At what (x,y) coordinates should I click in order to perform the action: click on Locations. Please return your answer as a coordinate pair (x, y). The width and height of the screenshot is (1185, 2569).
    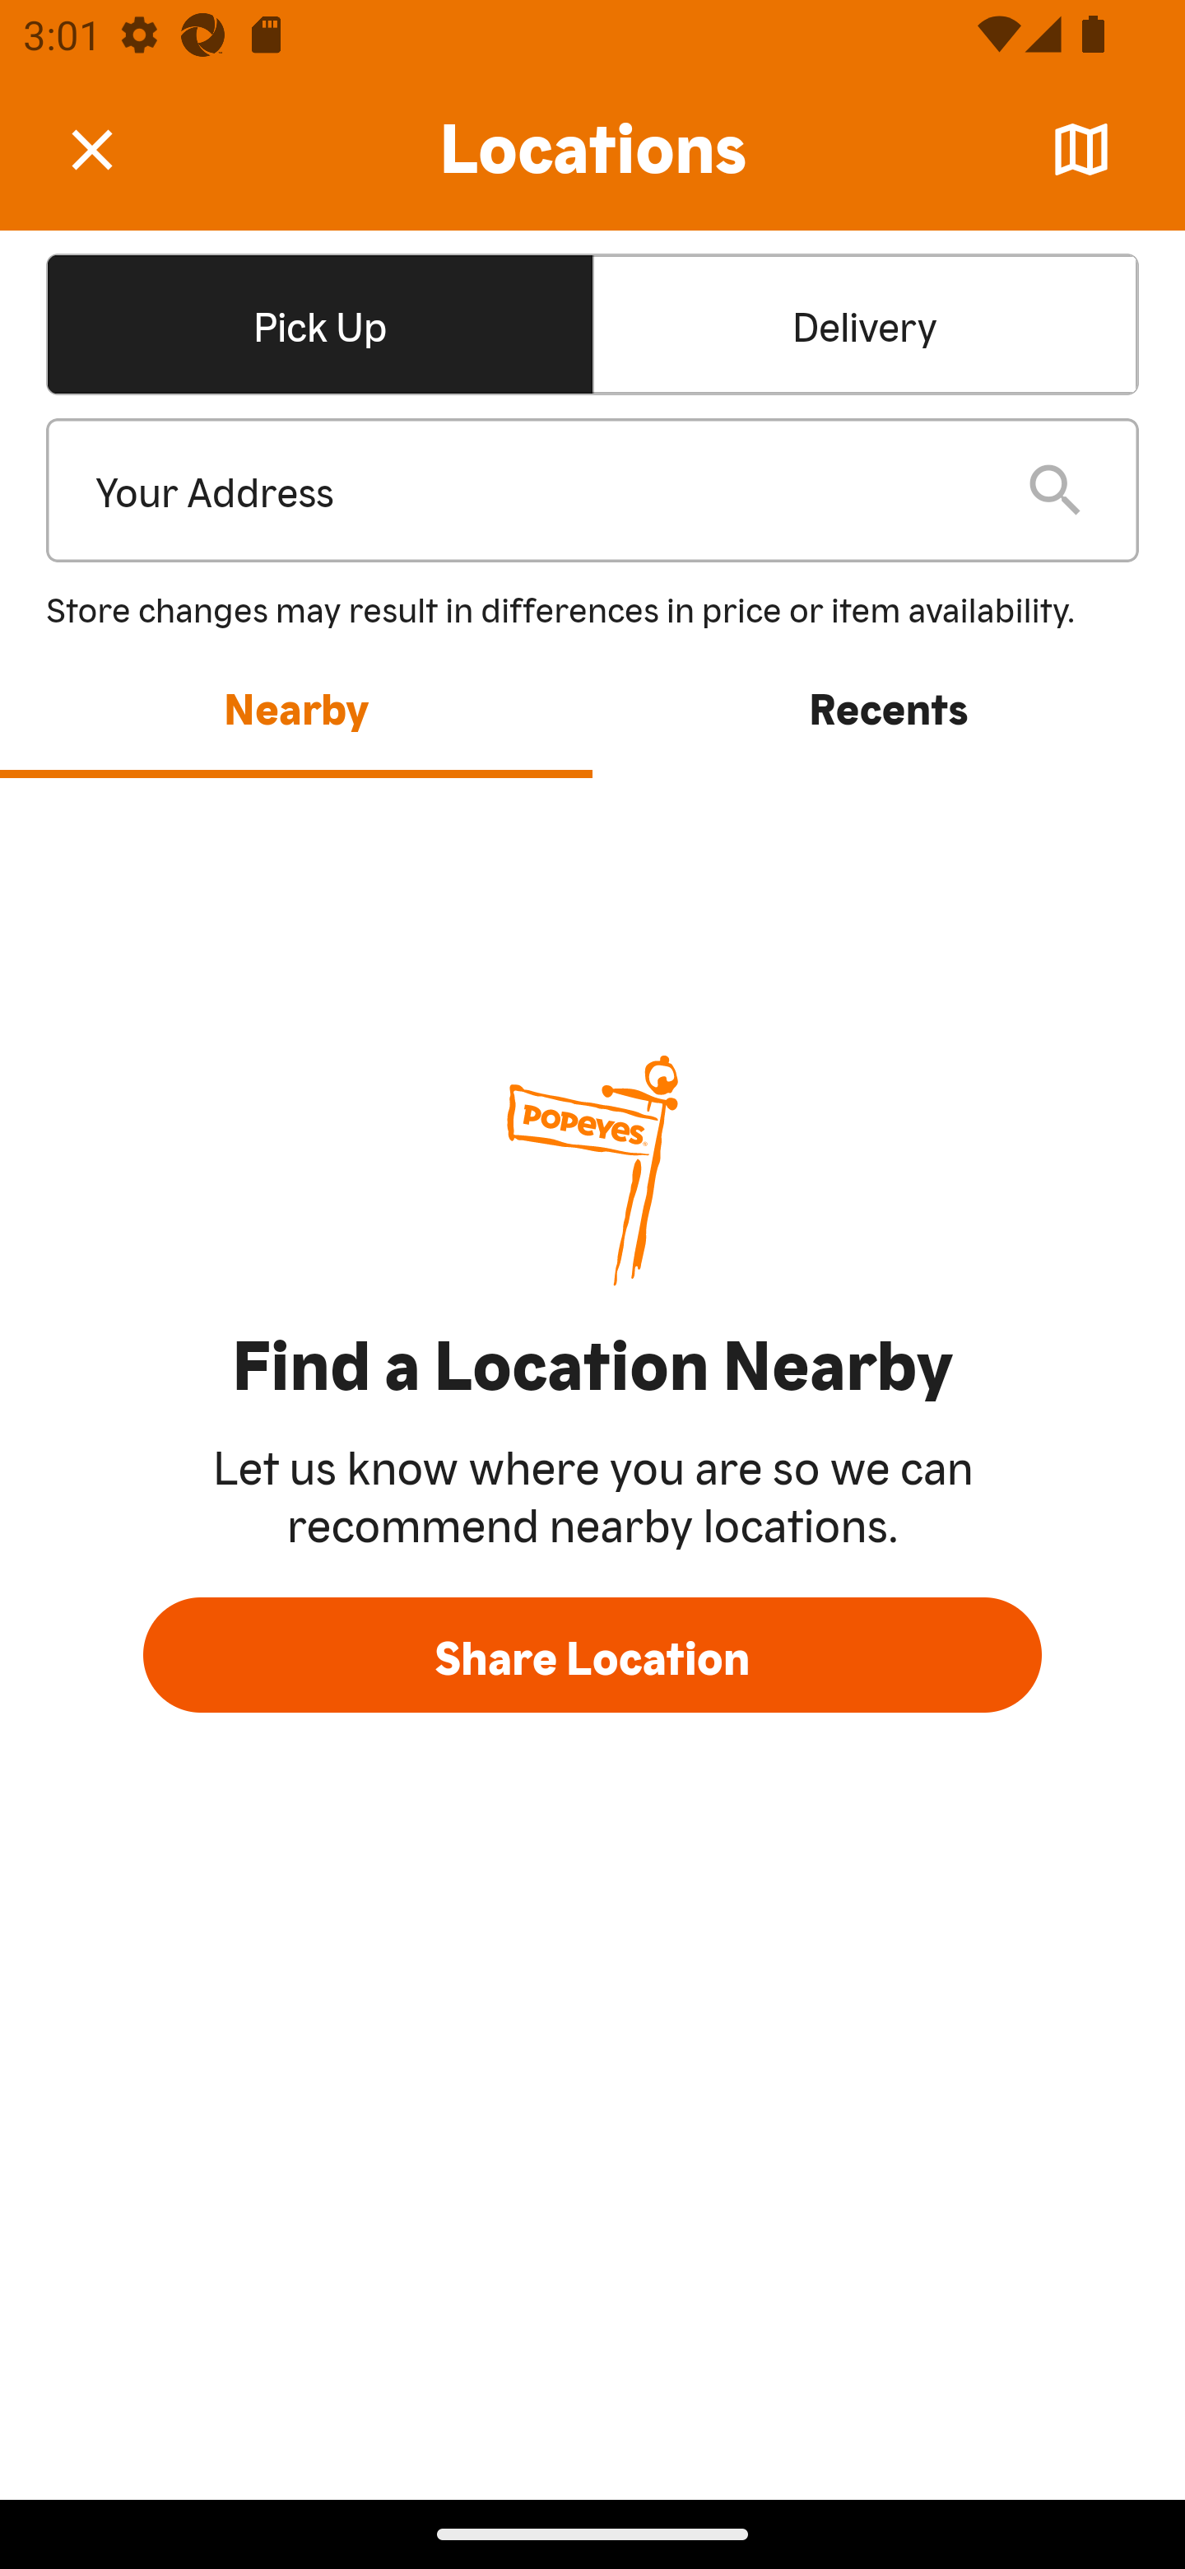
    Looking at the image, I should click on (592, 150).